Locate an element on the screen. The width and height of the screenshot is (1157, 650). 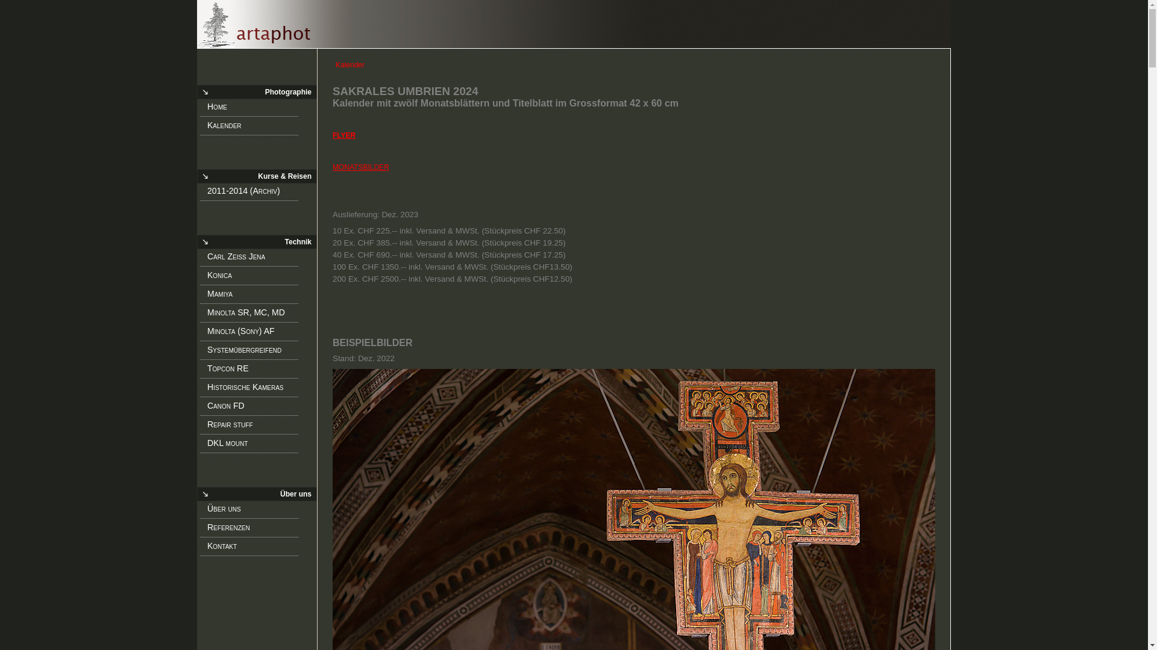
Carl Zeiss Jena is located at coordinates (253, 259).